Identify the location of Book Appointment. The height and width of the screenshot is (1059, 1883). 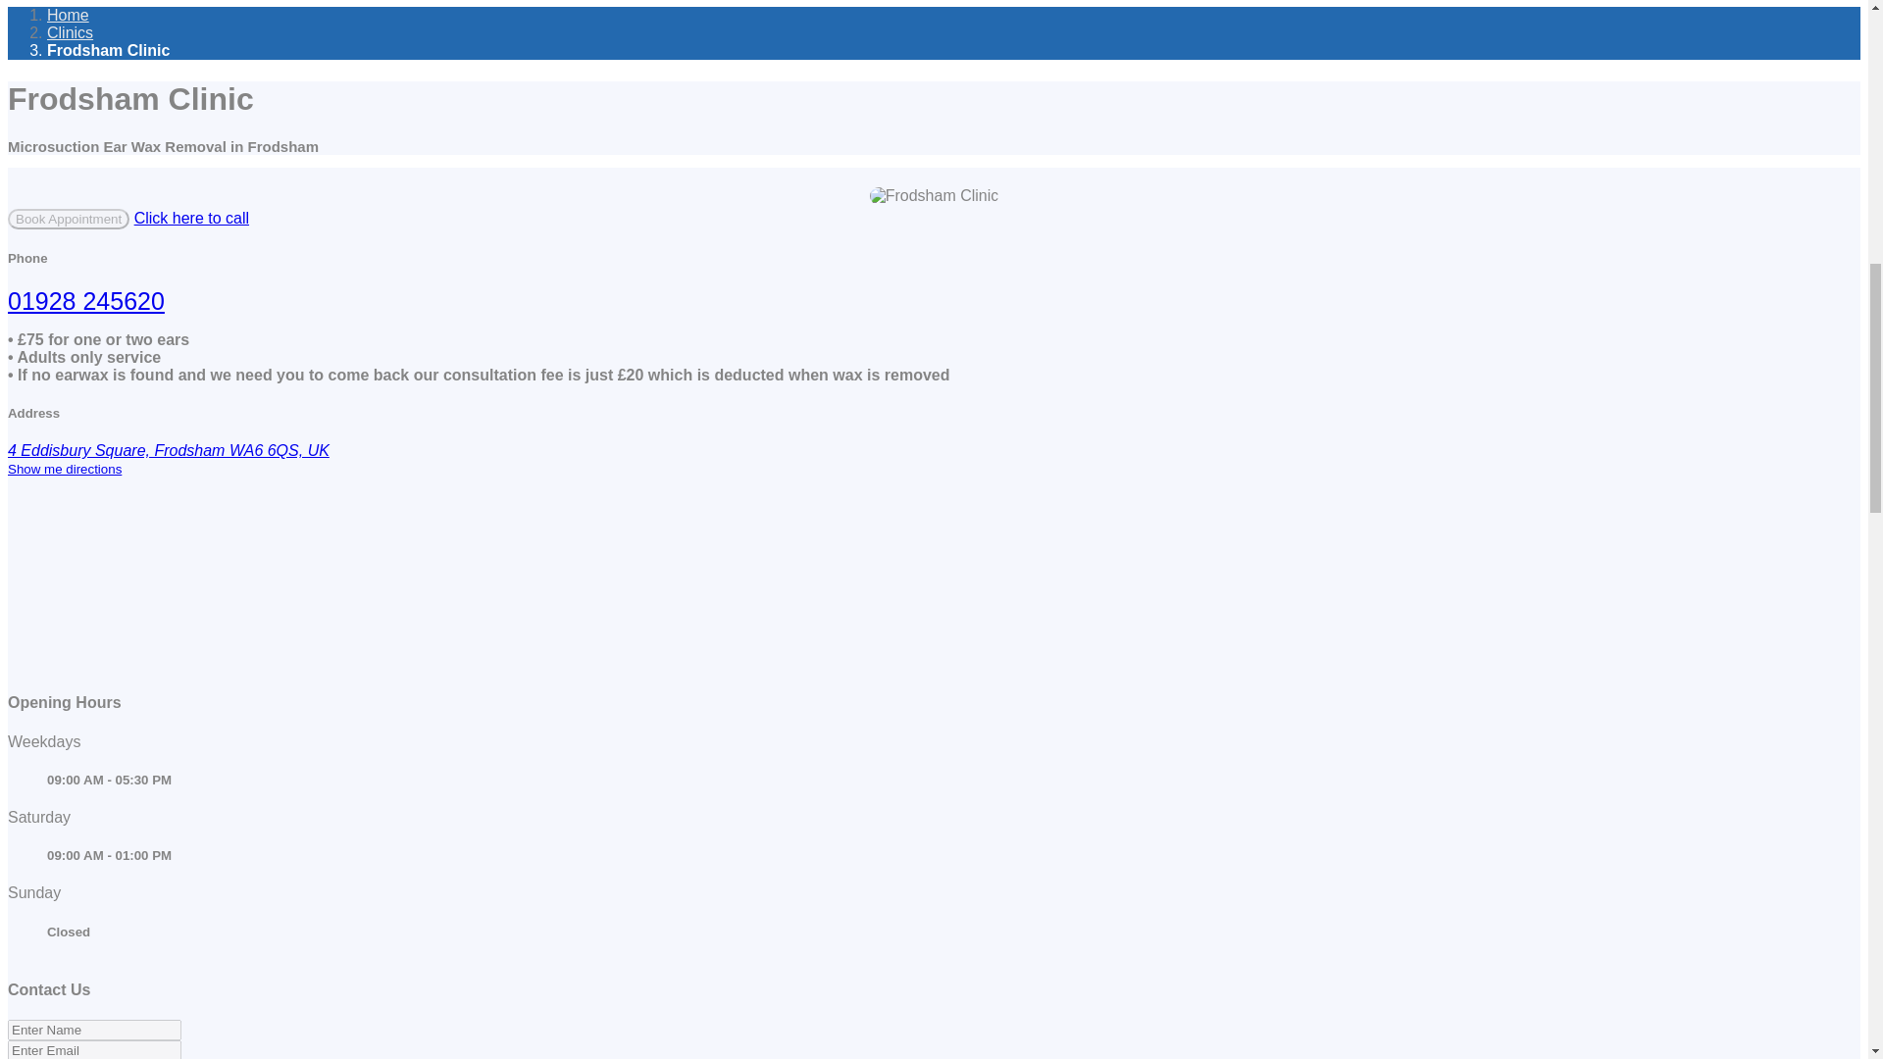
(69, 218).